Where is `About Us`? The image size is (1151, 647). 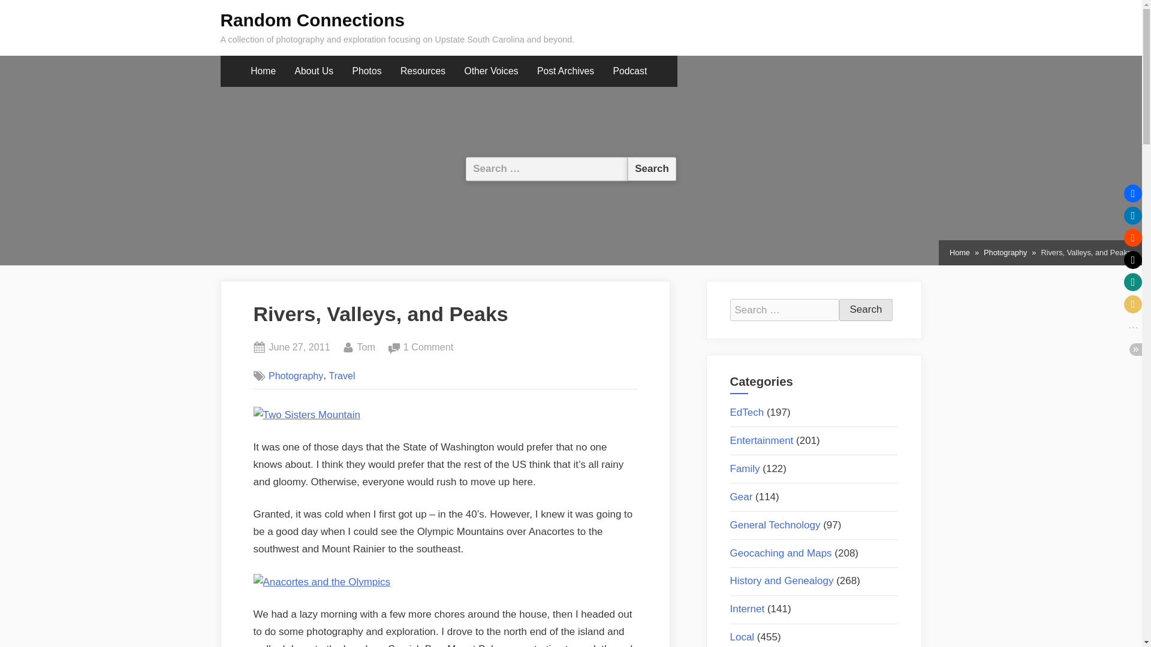
About Us is located at coordinates (314, 71).